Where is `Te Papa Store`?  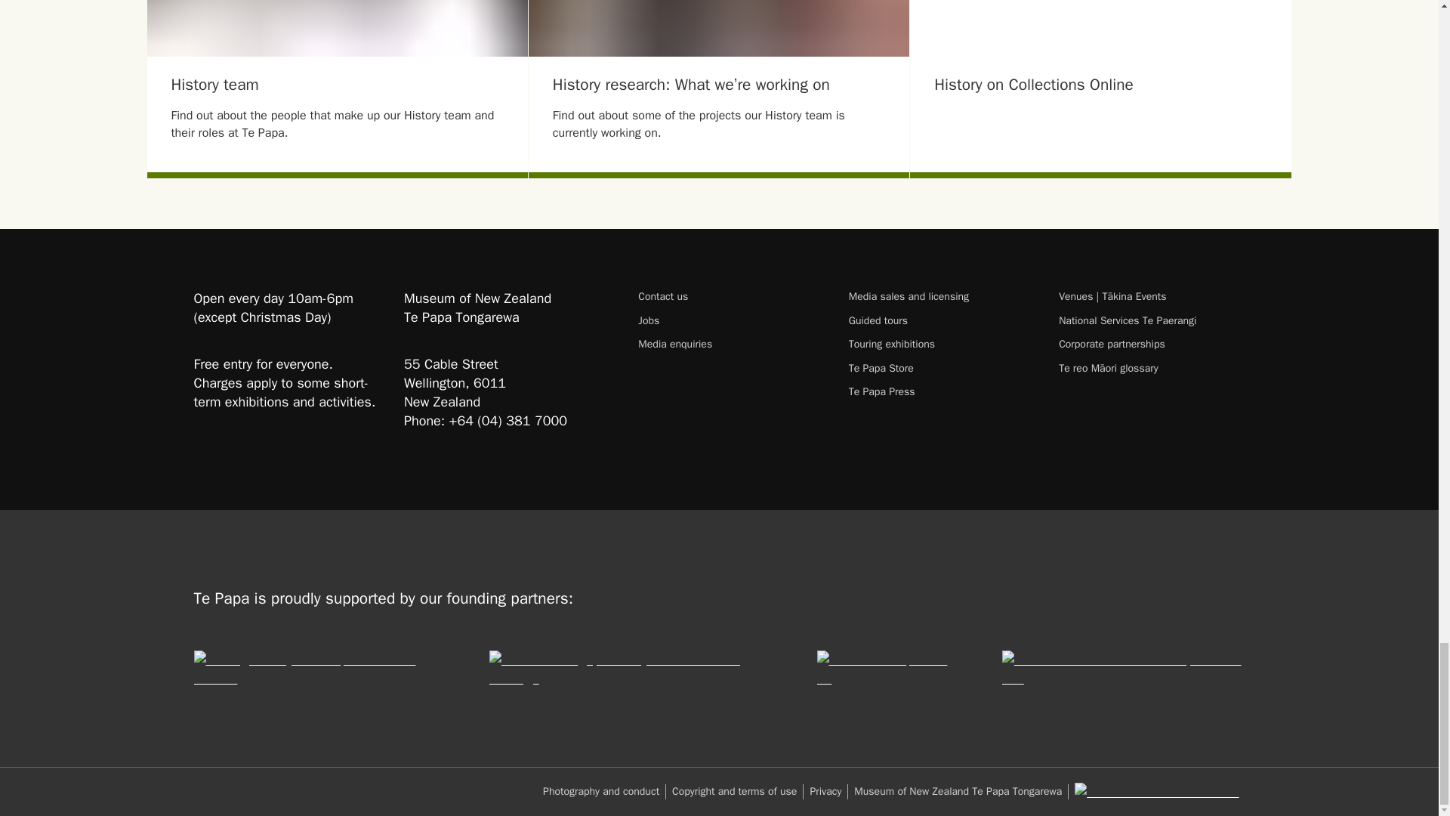 Te Papa Store is located at coordinates (941, 368).